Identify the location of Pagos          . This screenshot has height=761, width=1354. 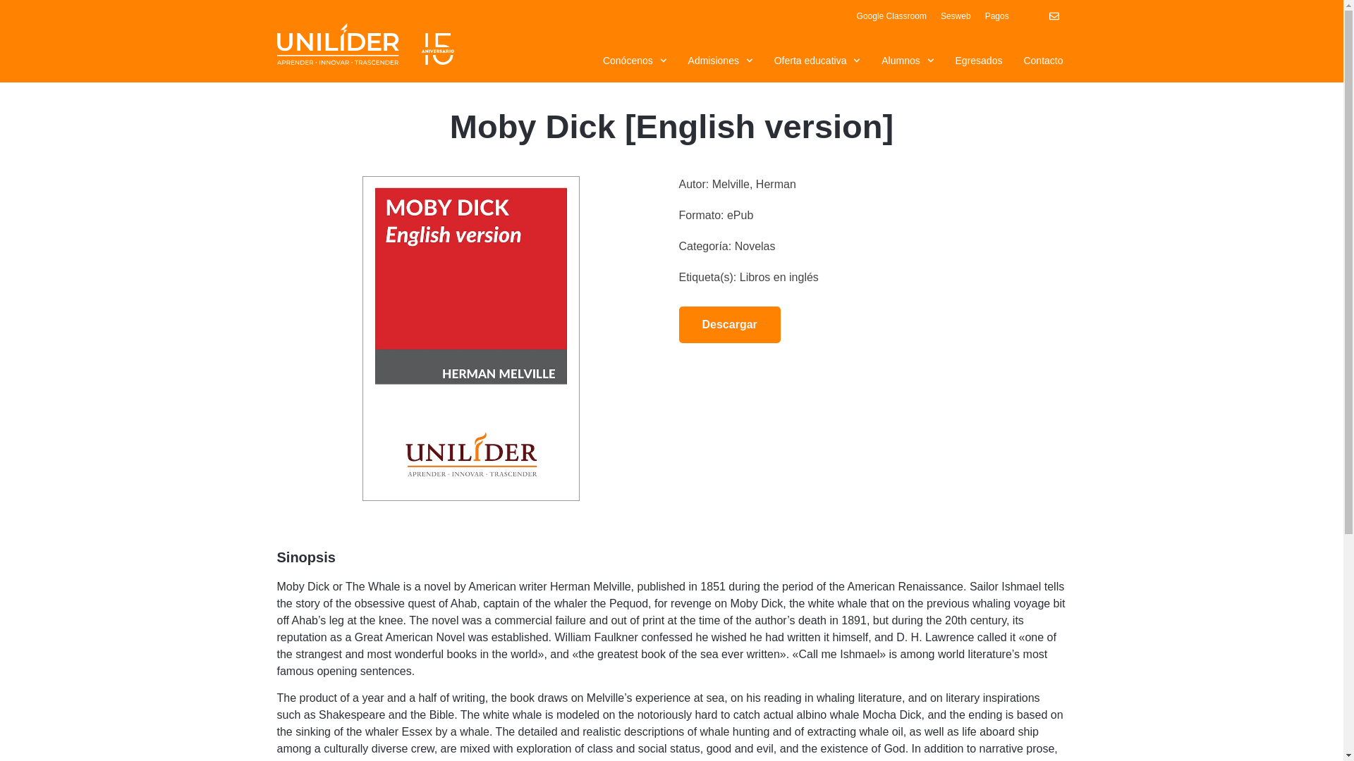
(1008, 16).